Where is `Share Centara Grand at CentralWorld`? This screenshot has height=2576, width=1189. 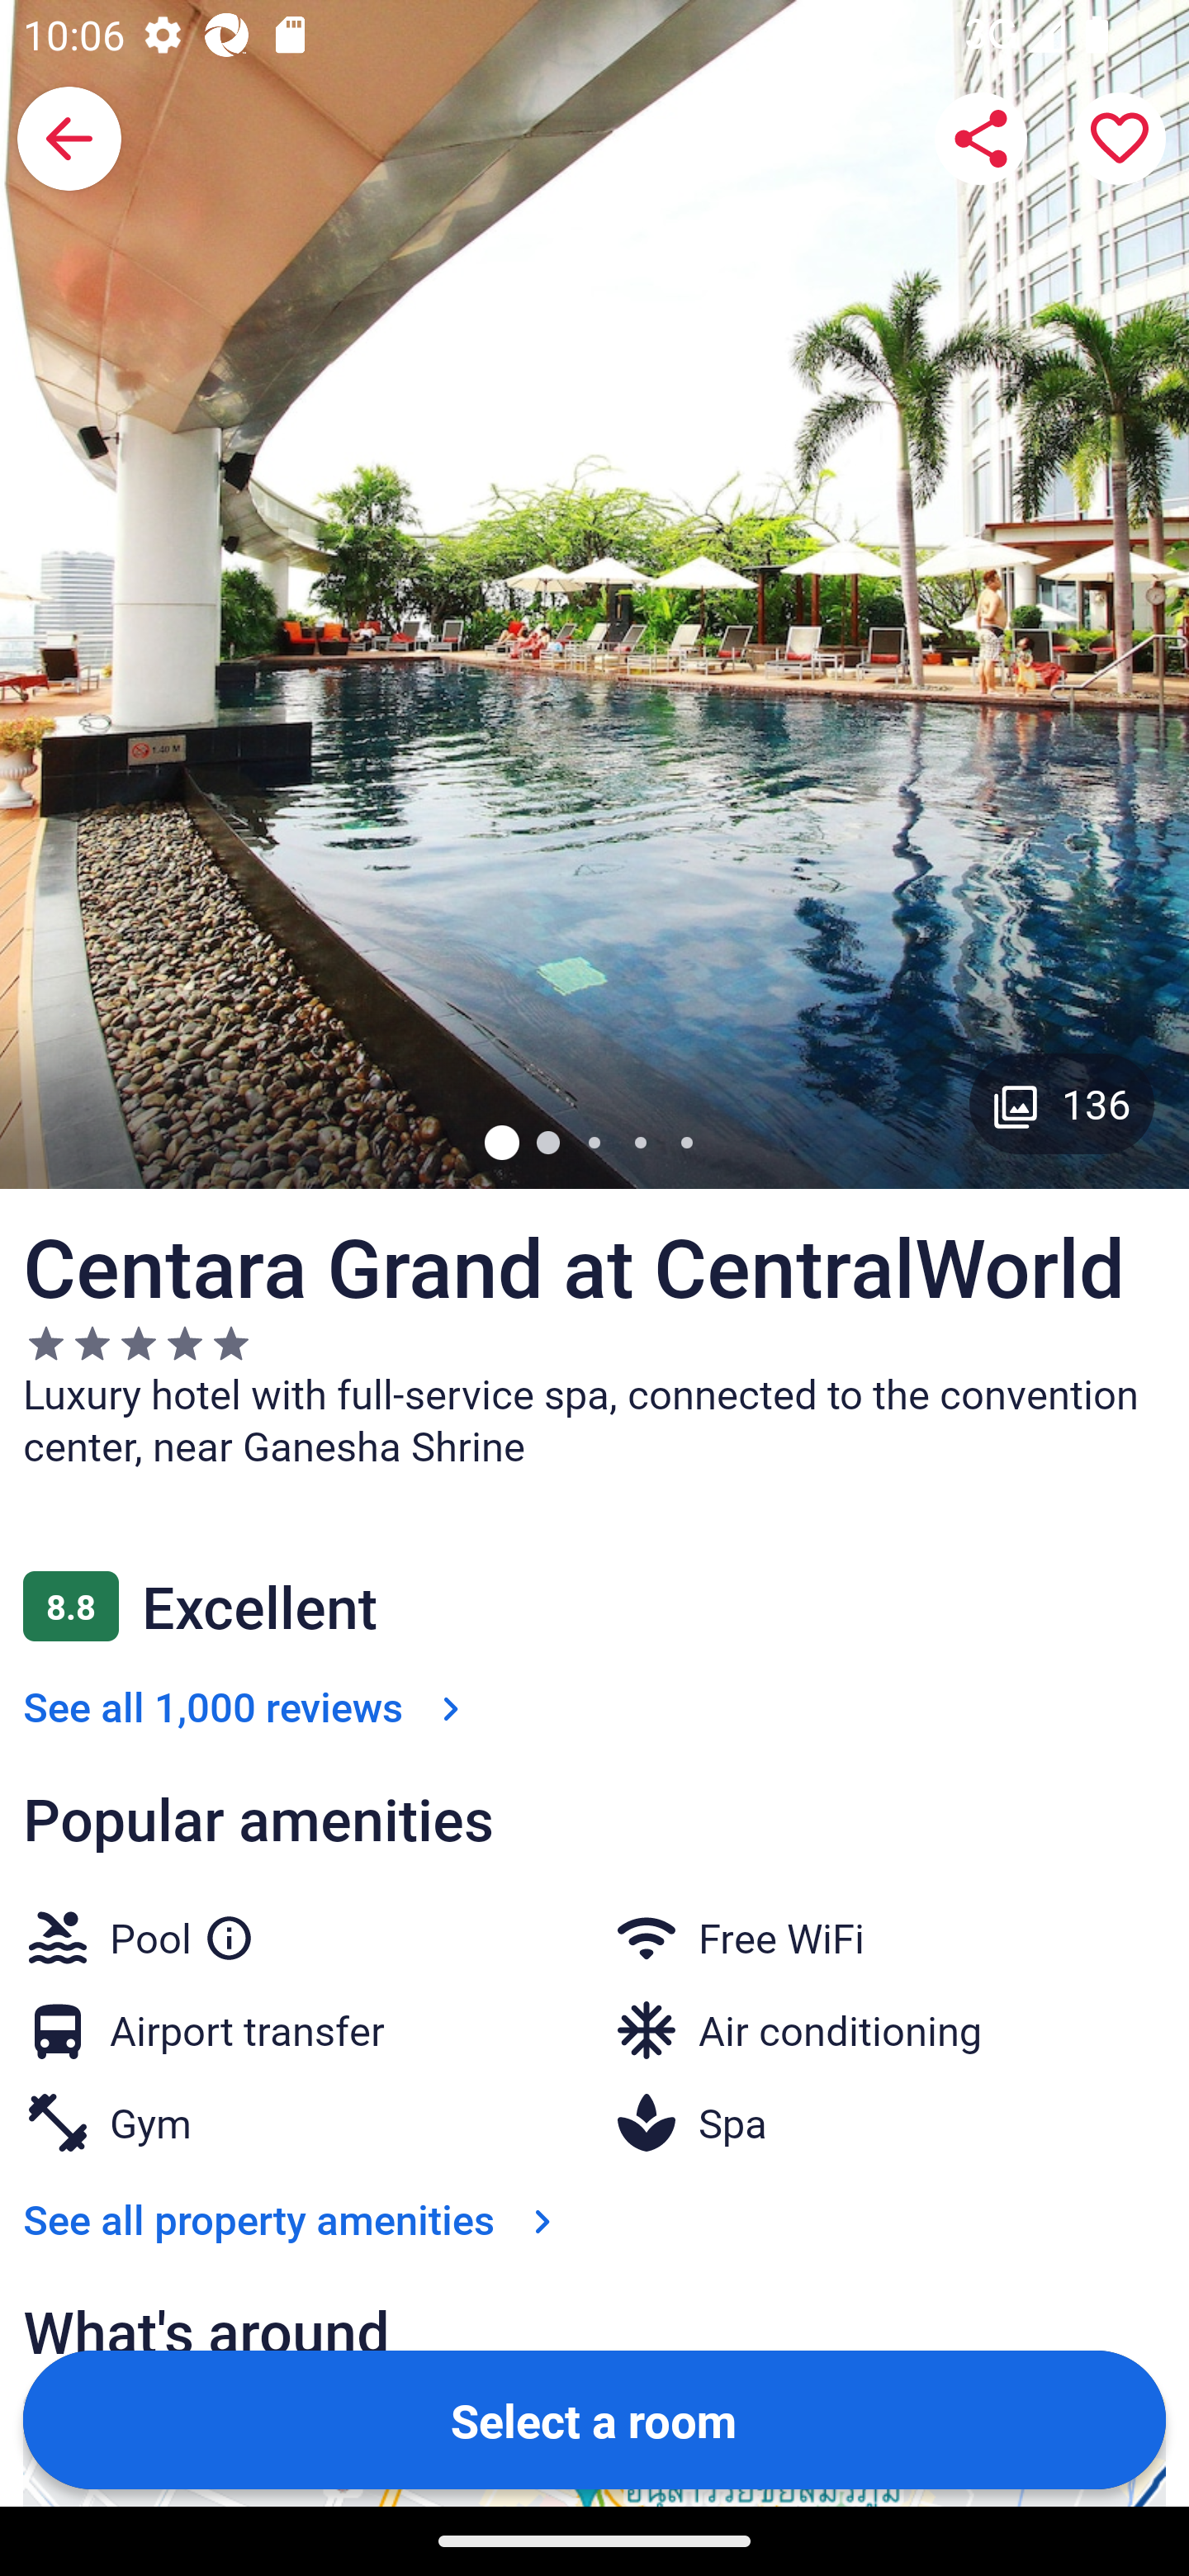 Share Centara Grand at CentralWorld is located at coordinates (981, 139).